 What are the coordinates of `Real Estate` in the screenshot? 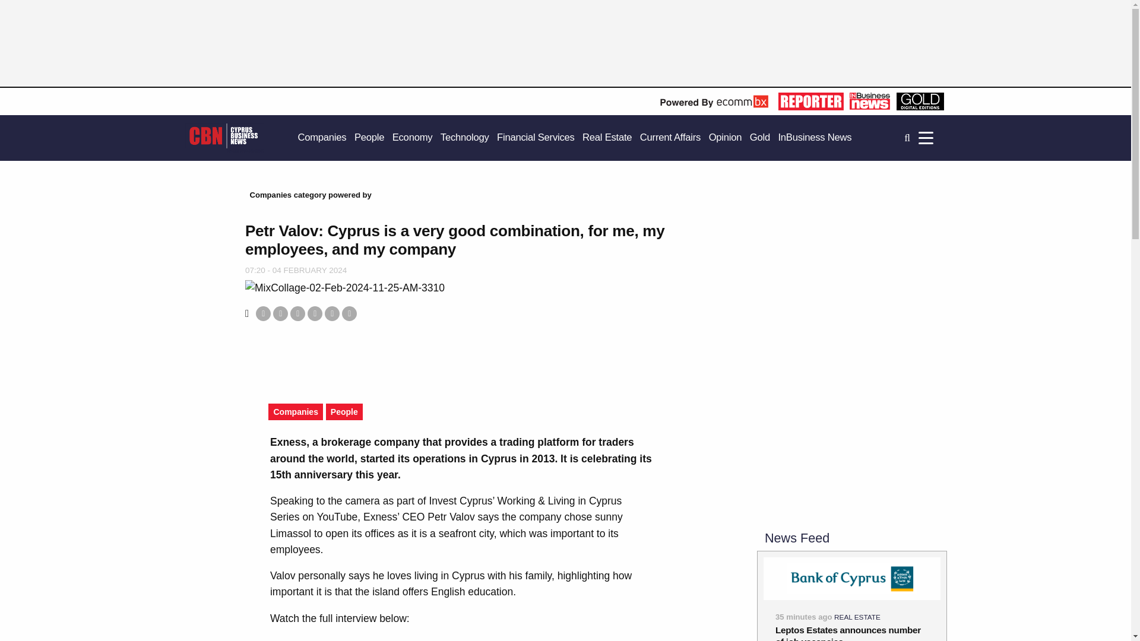 It's located at (607, 138).